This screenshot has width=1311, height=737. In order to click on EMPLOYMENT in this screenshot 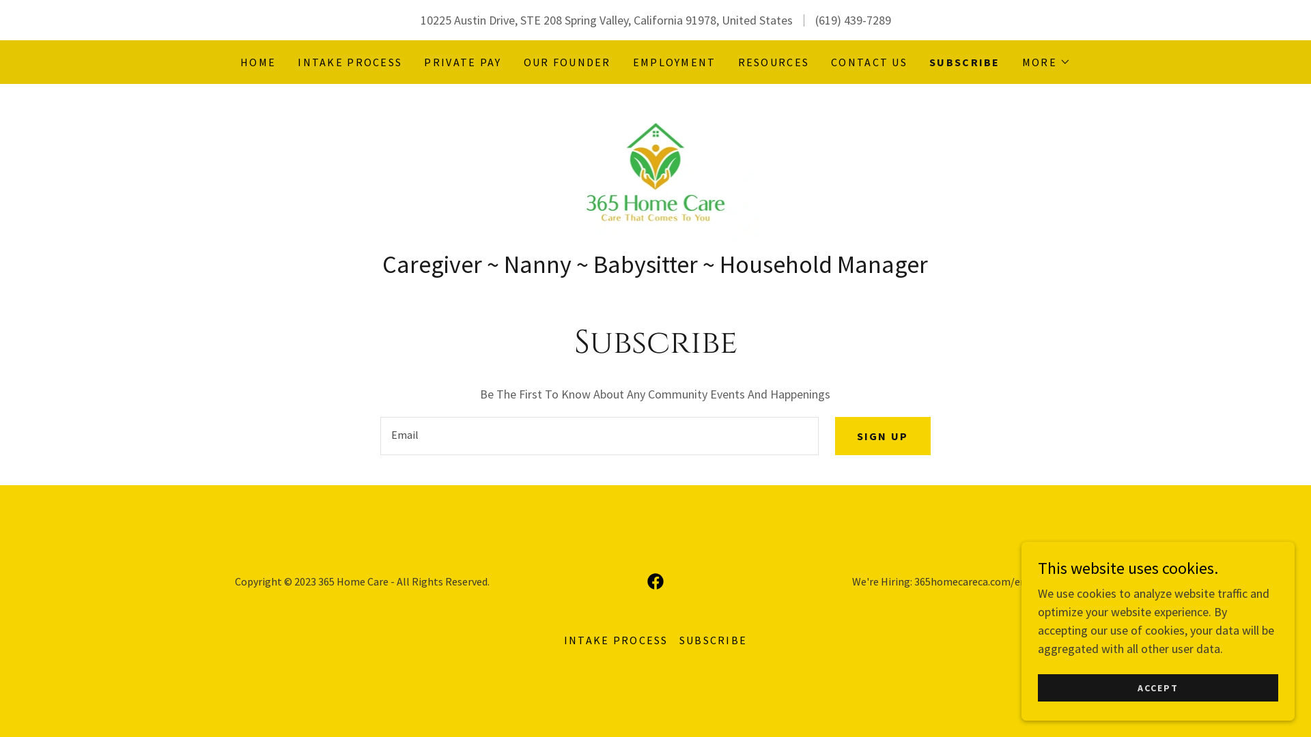, I will do `click(675, 62)`.